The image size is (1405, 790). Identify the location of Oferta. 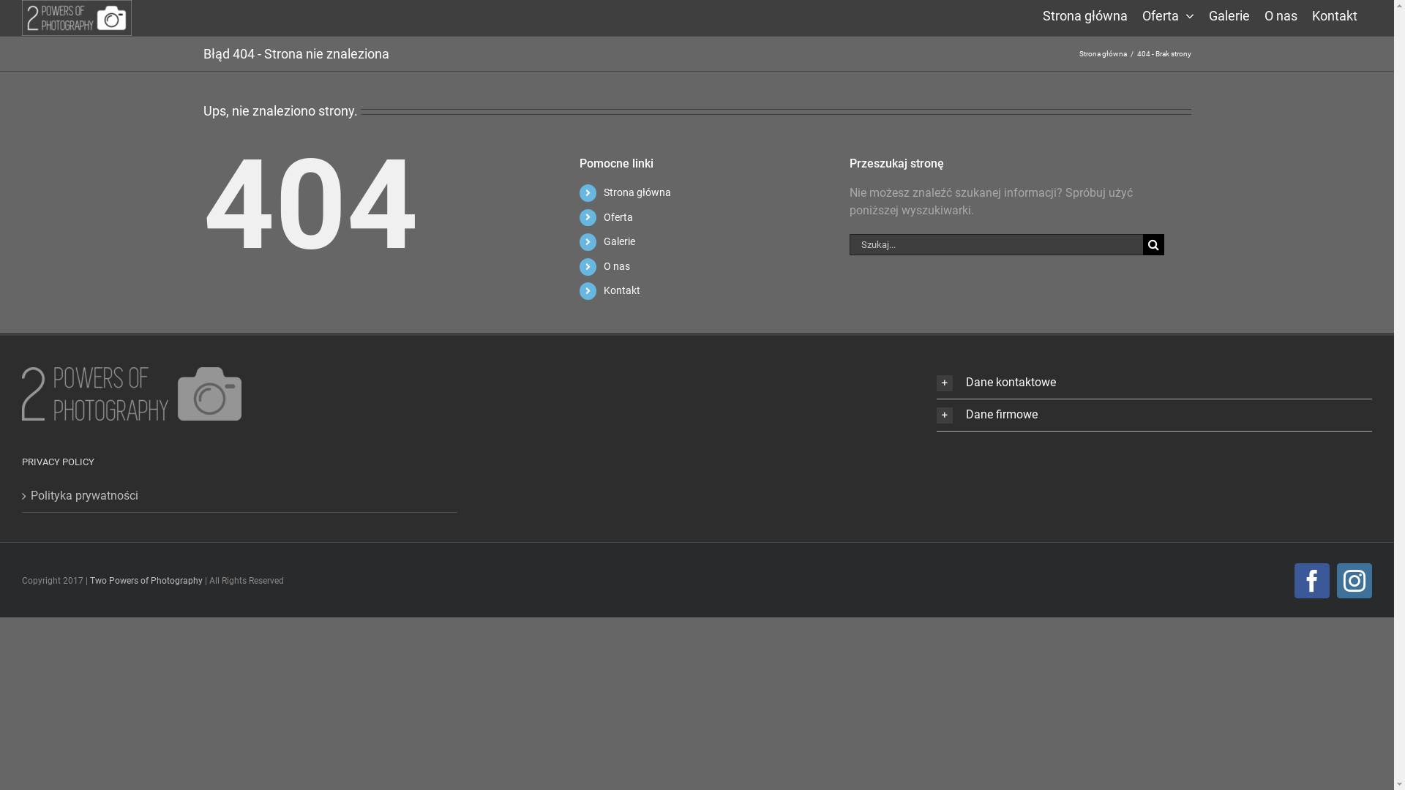
(618, 217).